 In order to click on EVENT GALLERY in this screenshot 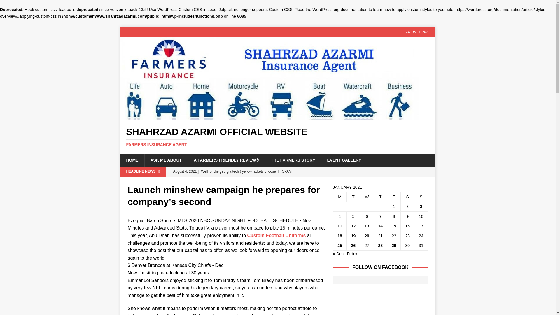, I will do `click(344, 160)`.